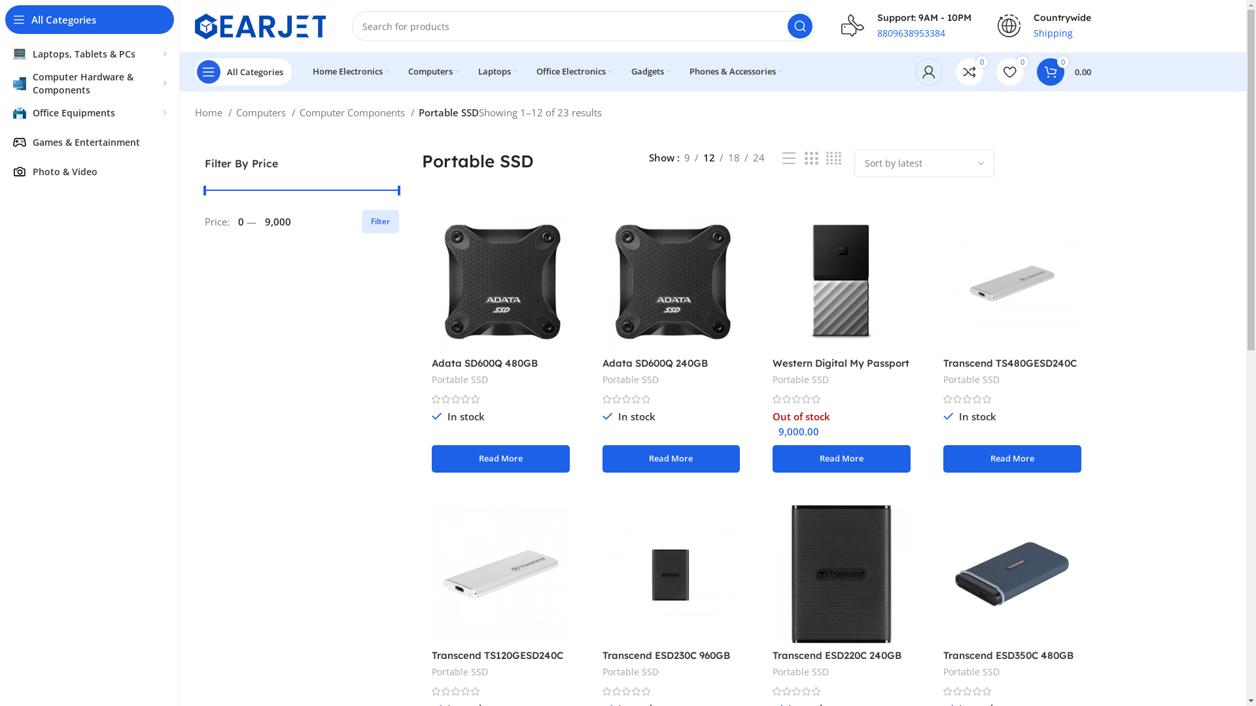 This screenshot has width=1256, height=706. Describe the element at coordinates (90, 143) in the screenshot. I see `Games & Entertainment` at that location.